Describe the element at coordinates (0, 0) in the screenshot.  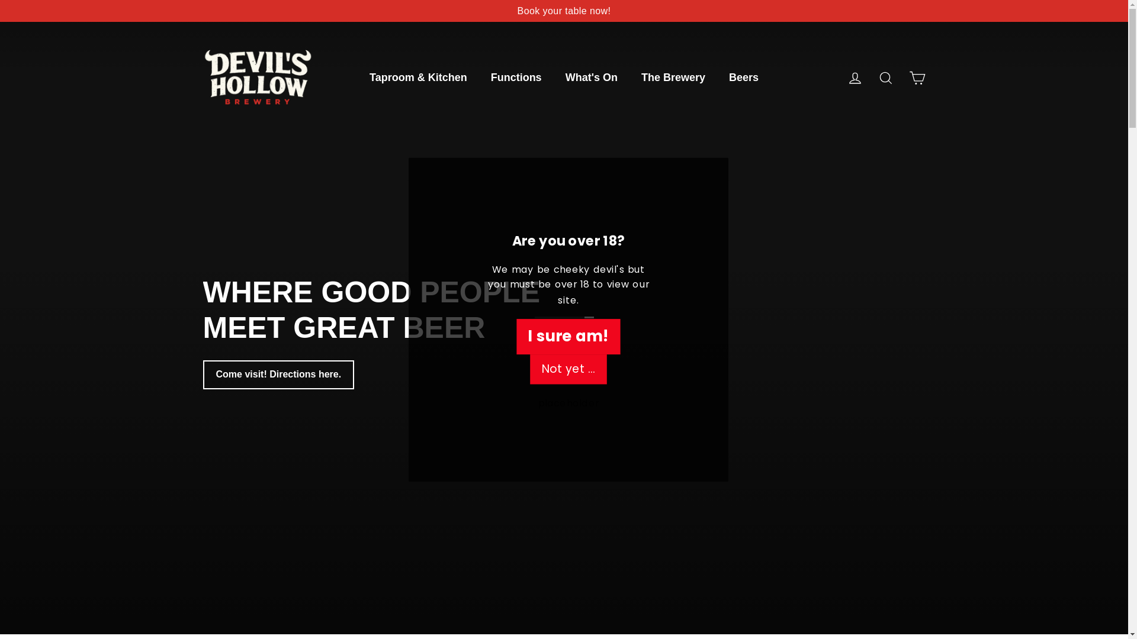
I see `Skip to content` at that location.